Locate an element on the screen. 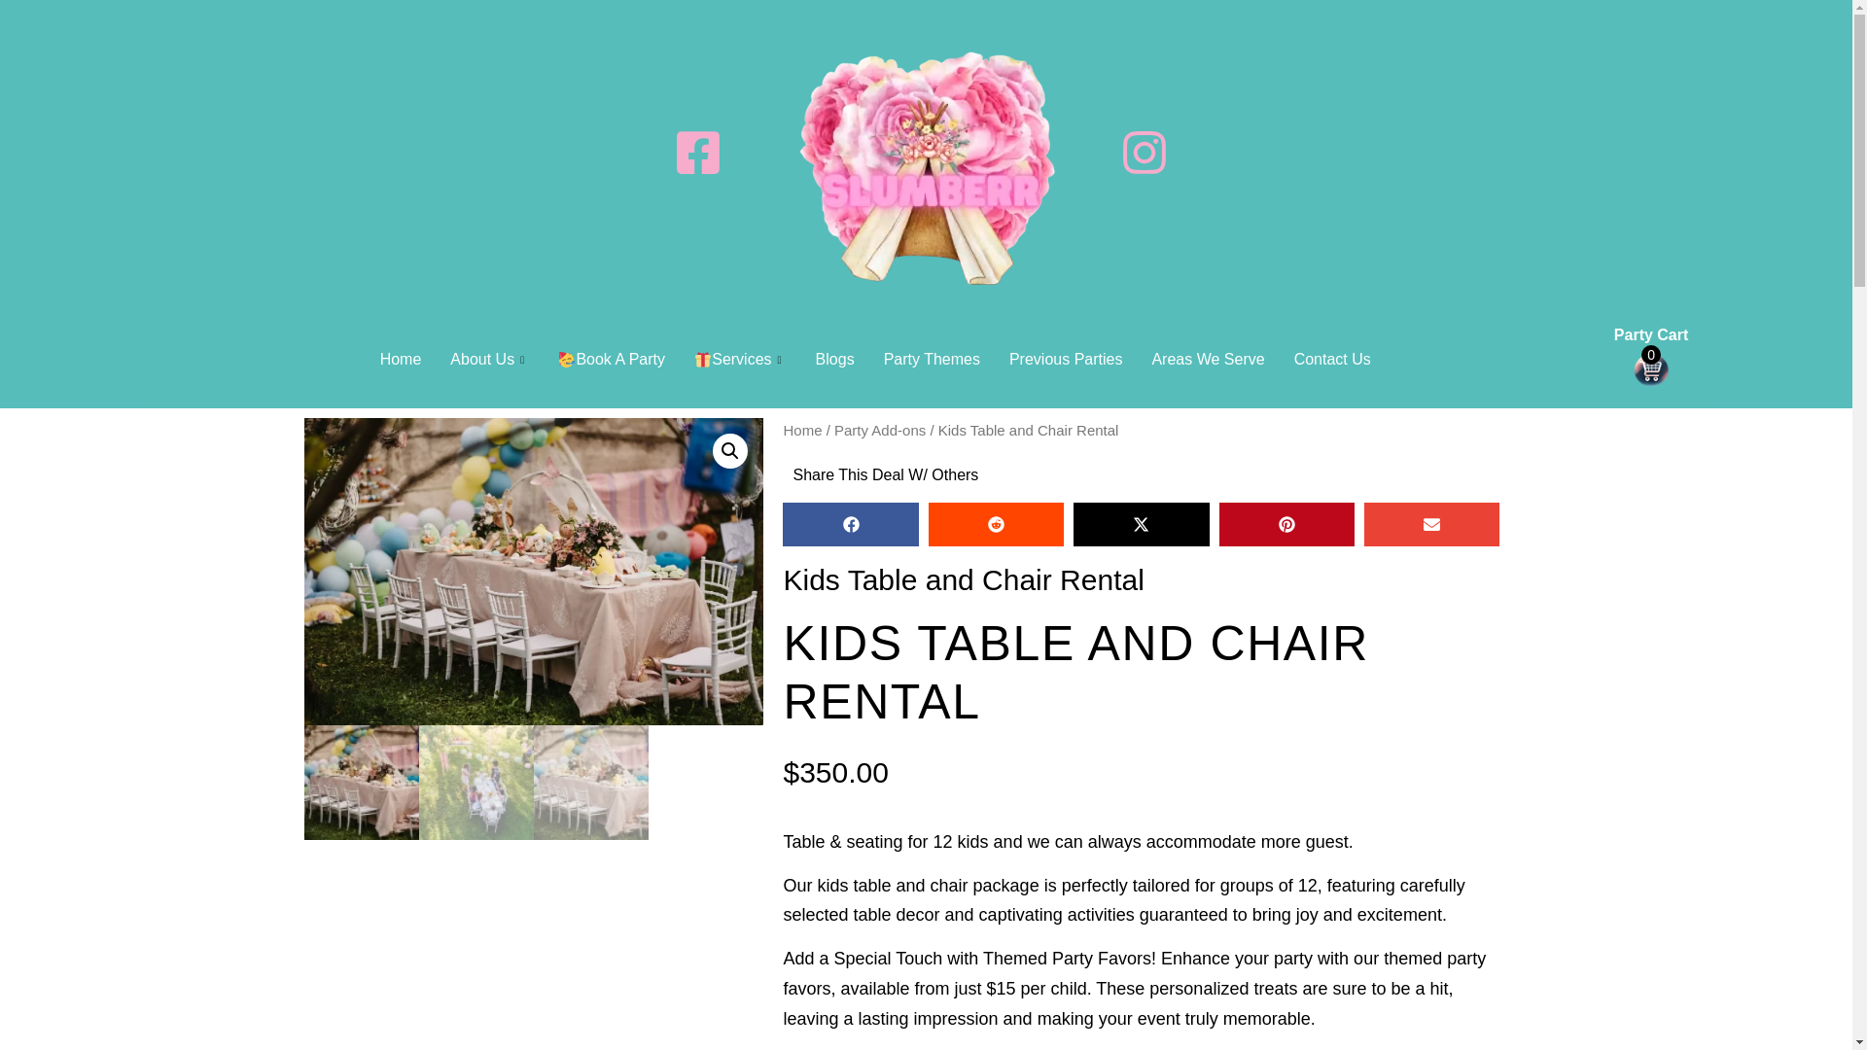  About Us is located at coordinates (488, 360).